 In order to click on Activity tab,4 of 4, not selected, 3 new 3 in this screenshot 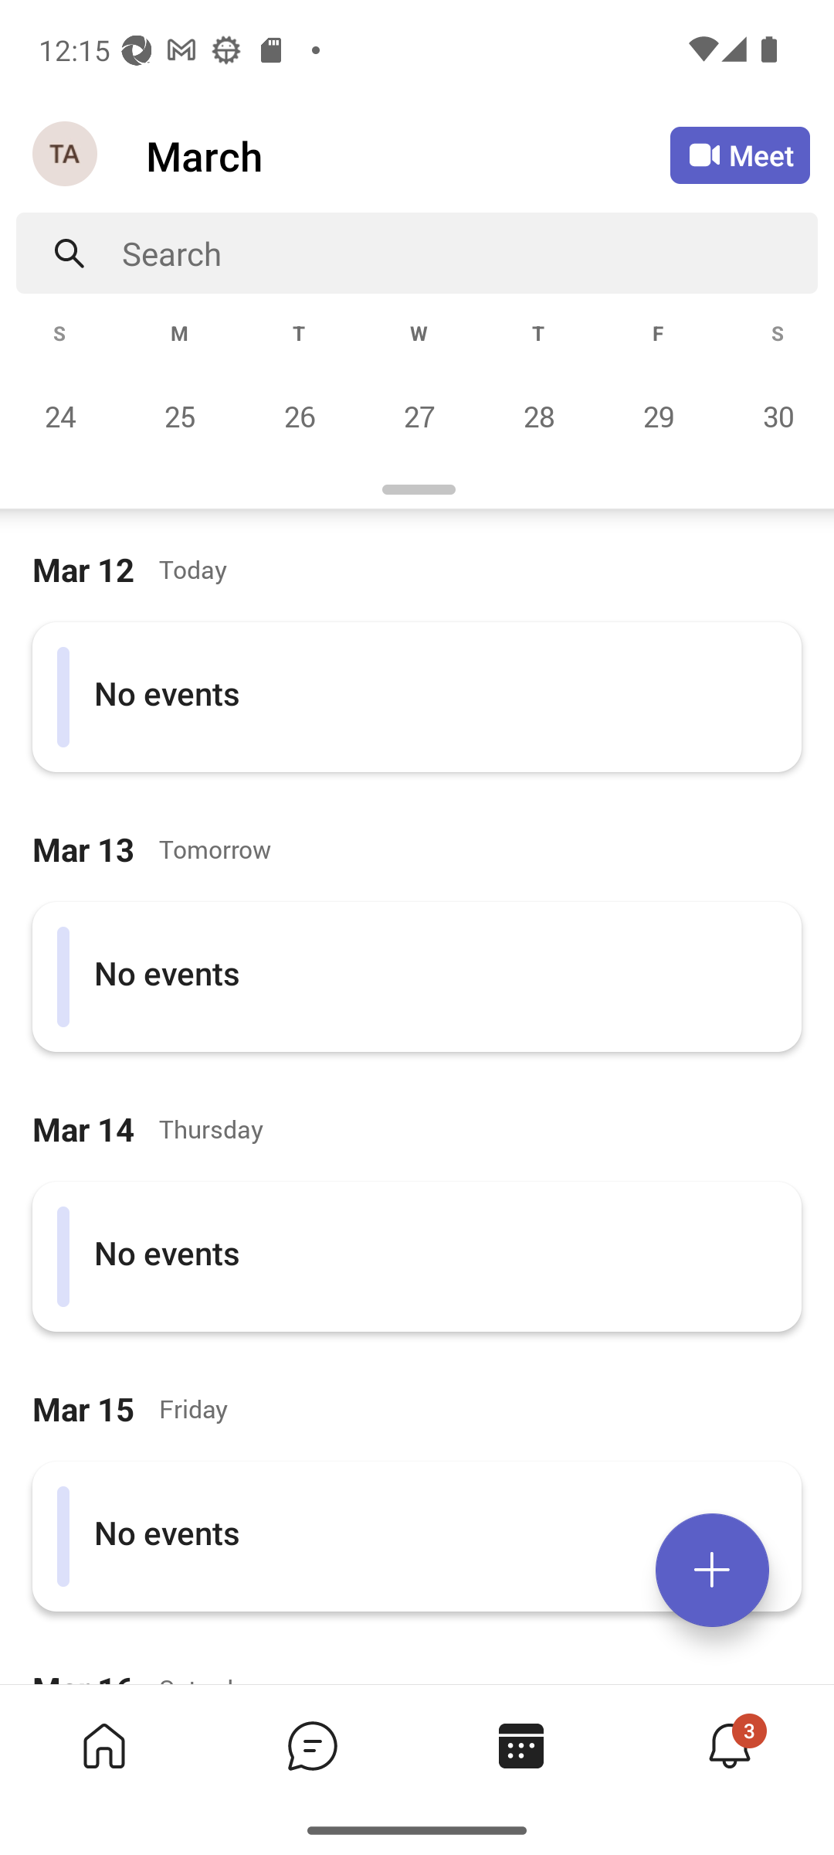, I will do `click(729, 1745)`.